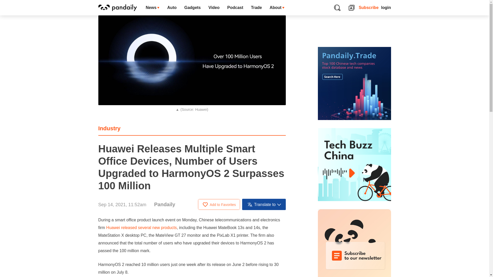 The image size is (493, 277). What do you see at coordinates (109, 128) in the screenshot?
I see `Industry` at bounding box center [109, 128].